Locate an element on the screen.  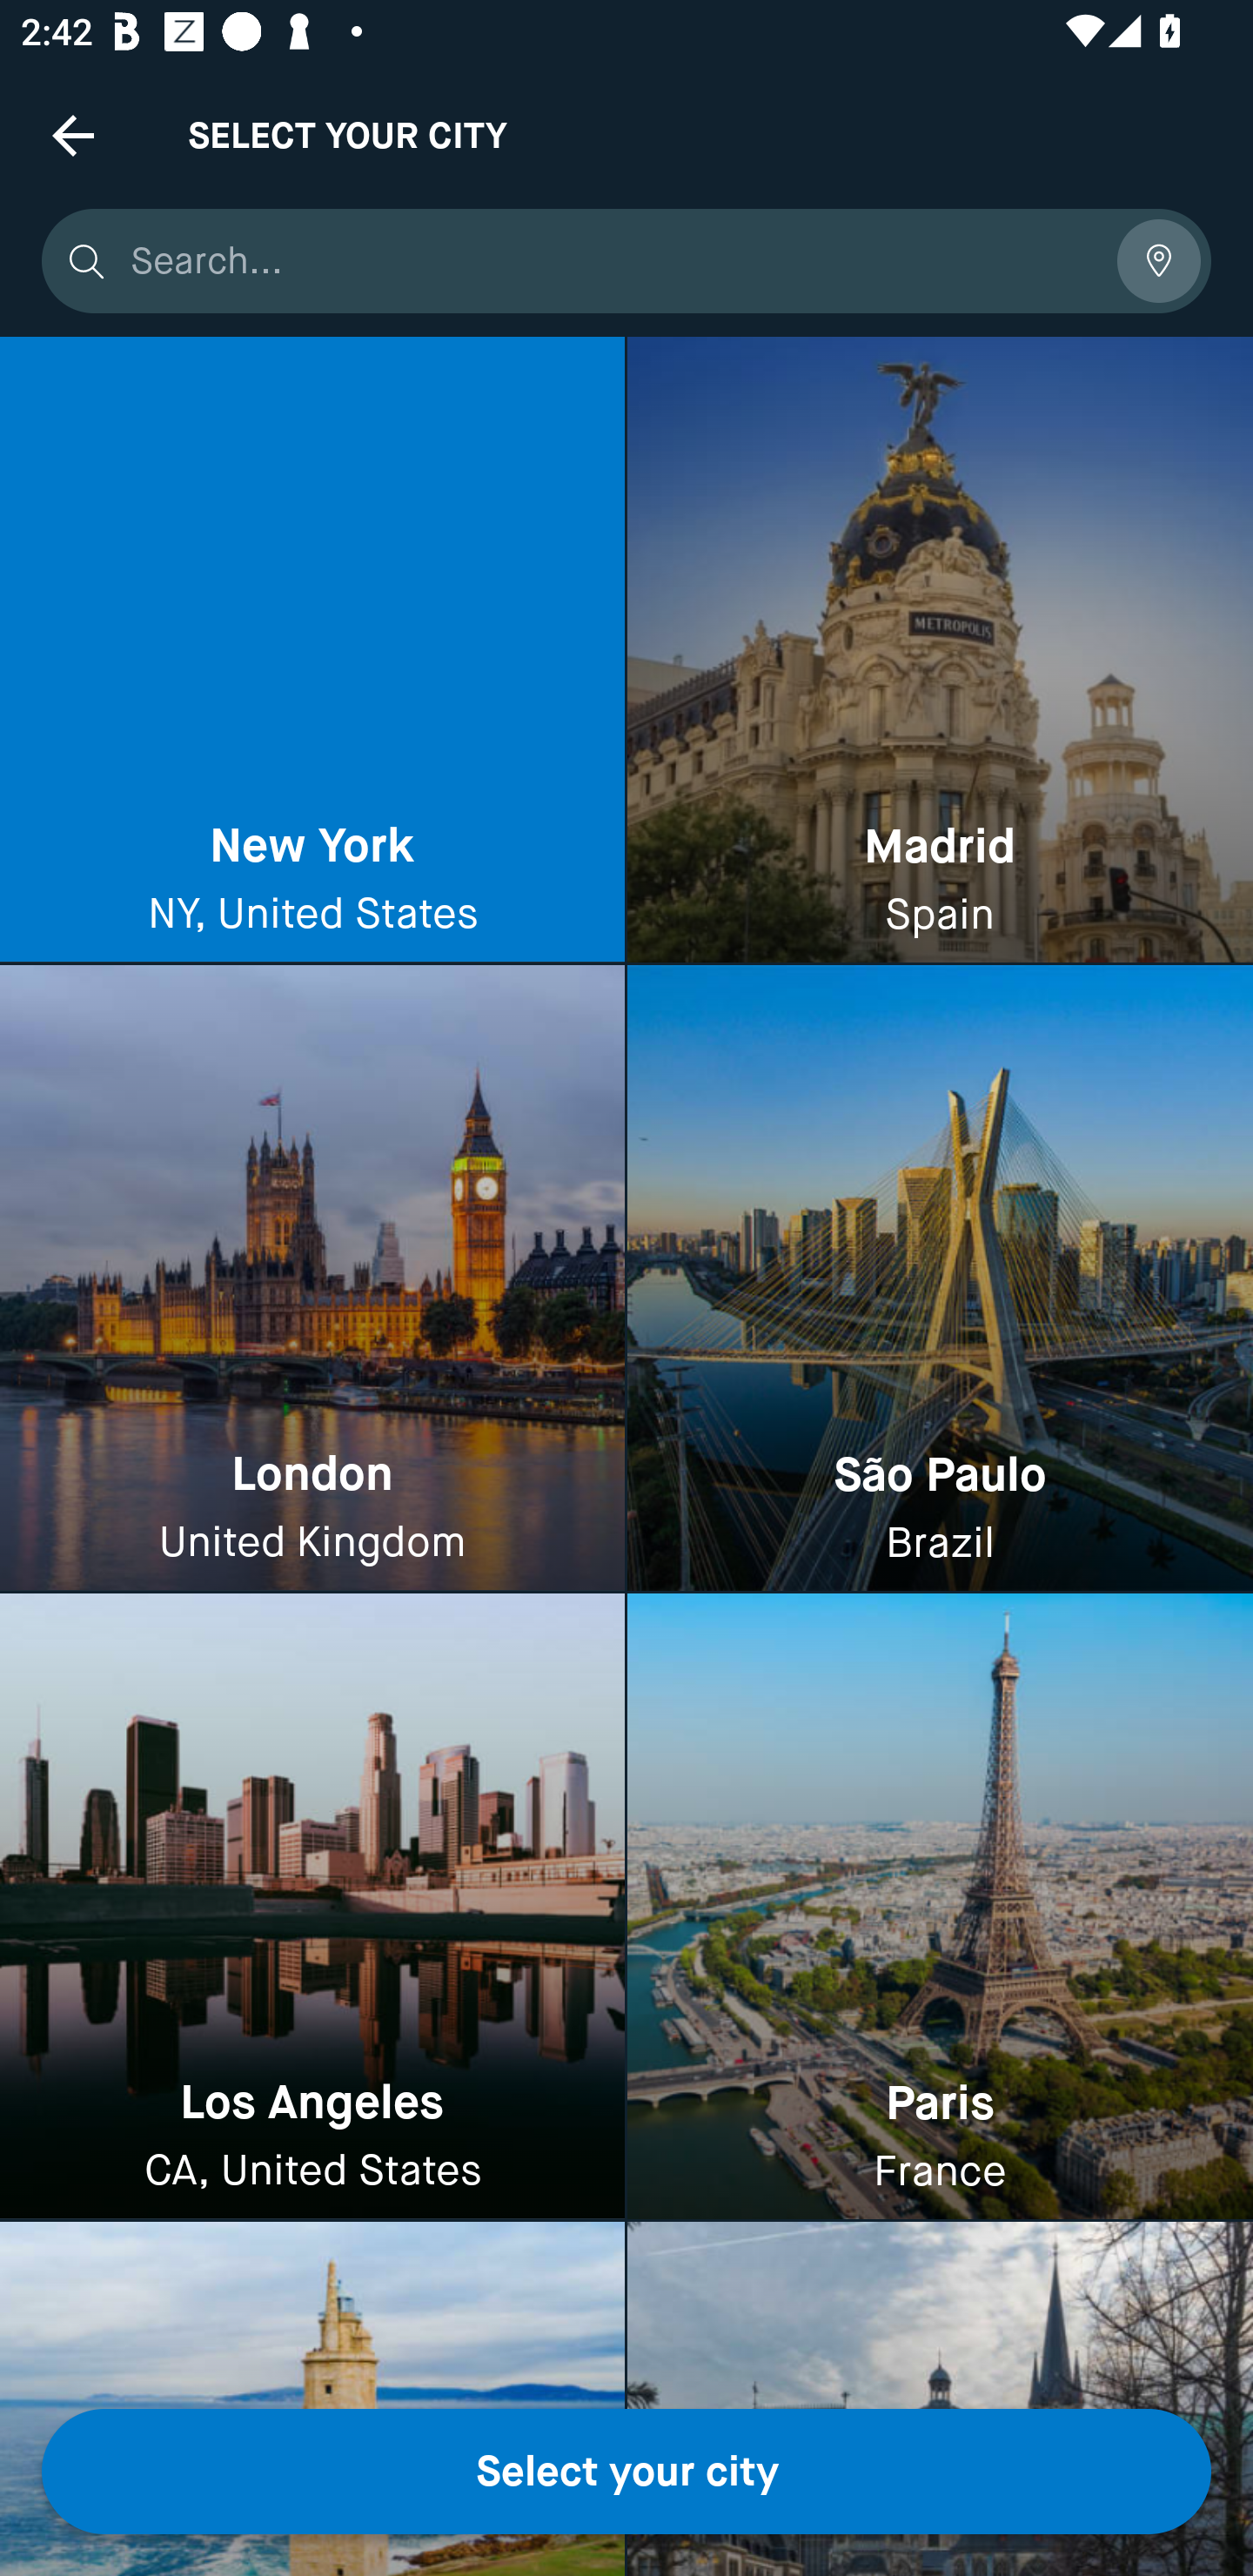
London United Kingdom is located at coordinates (312, 1279).